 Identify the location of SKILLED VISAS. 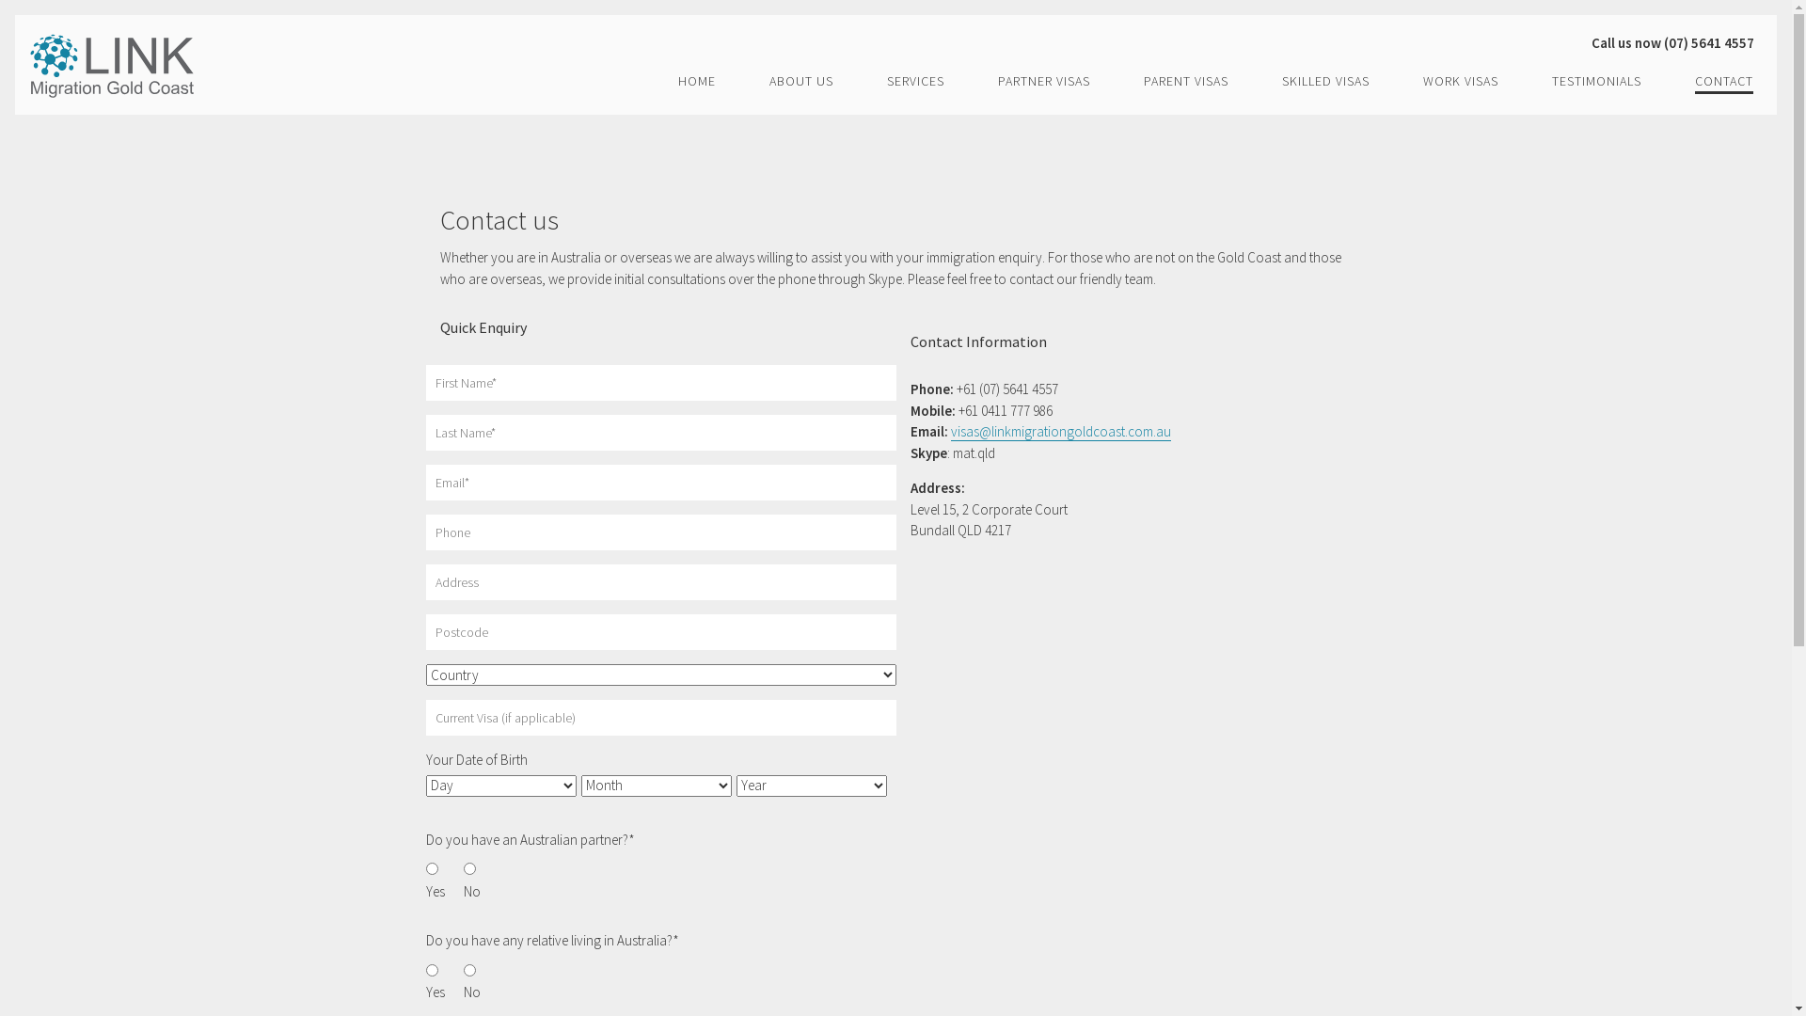
(1326, 82).